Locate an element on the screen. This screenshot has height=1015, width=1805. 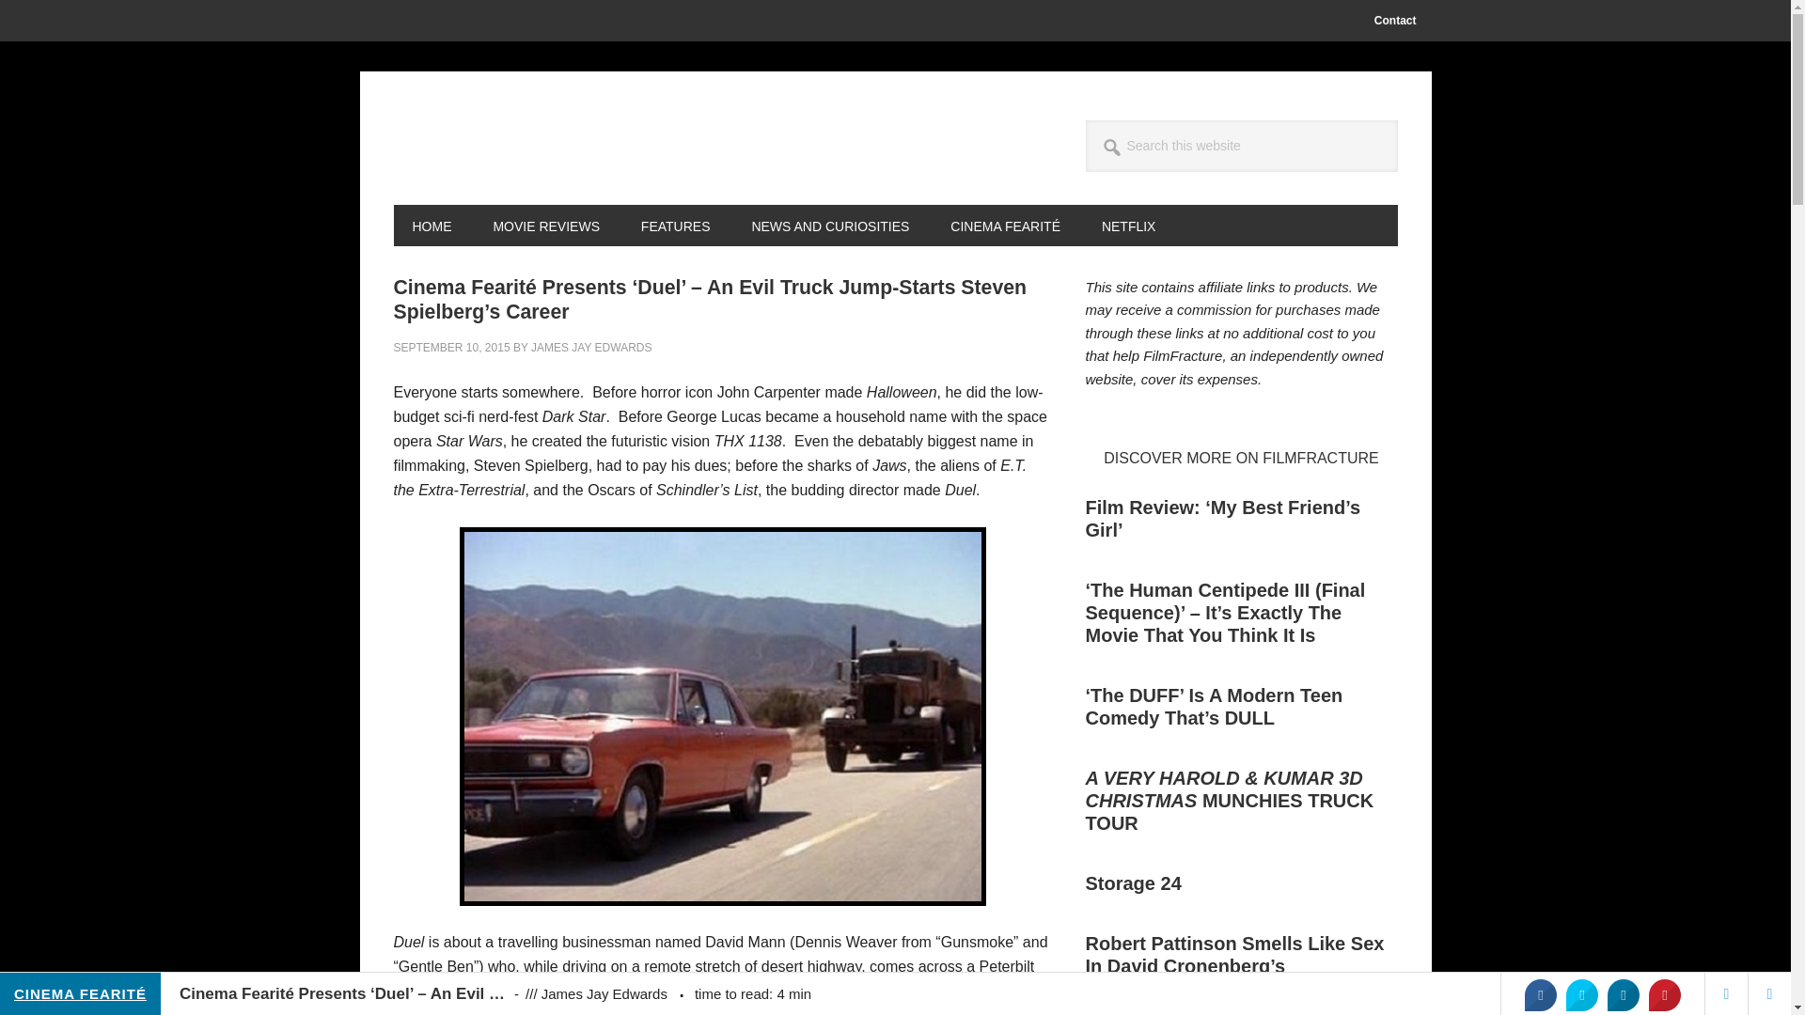
Share on Pinterest is located at coordinates (1664, 994).